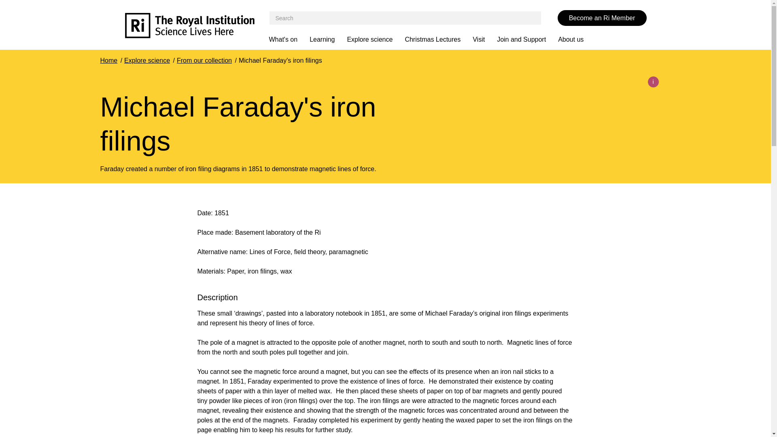 This screenshot has height=437, width=777. Describe the element at coordinates (197, 27) in the screenshot. I see `Royal Institution` at that location.